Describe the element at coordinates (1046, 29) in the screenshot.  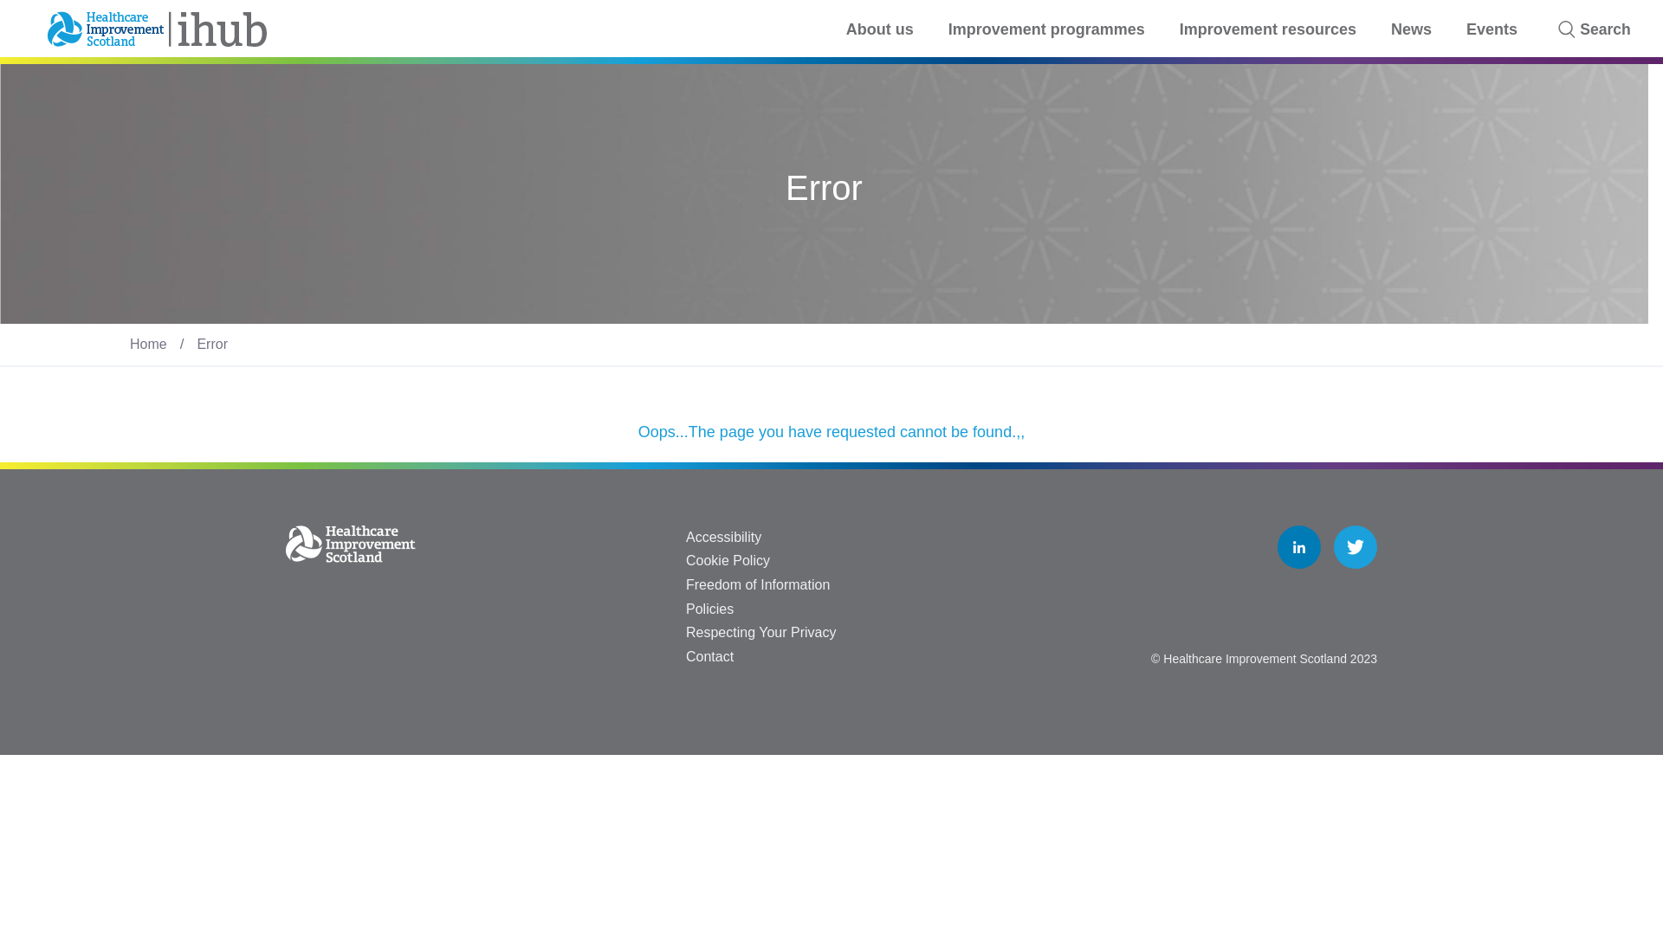
I see `Improvement programmes` at that location.